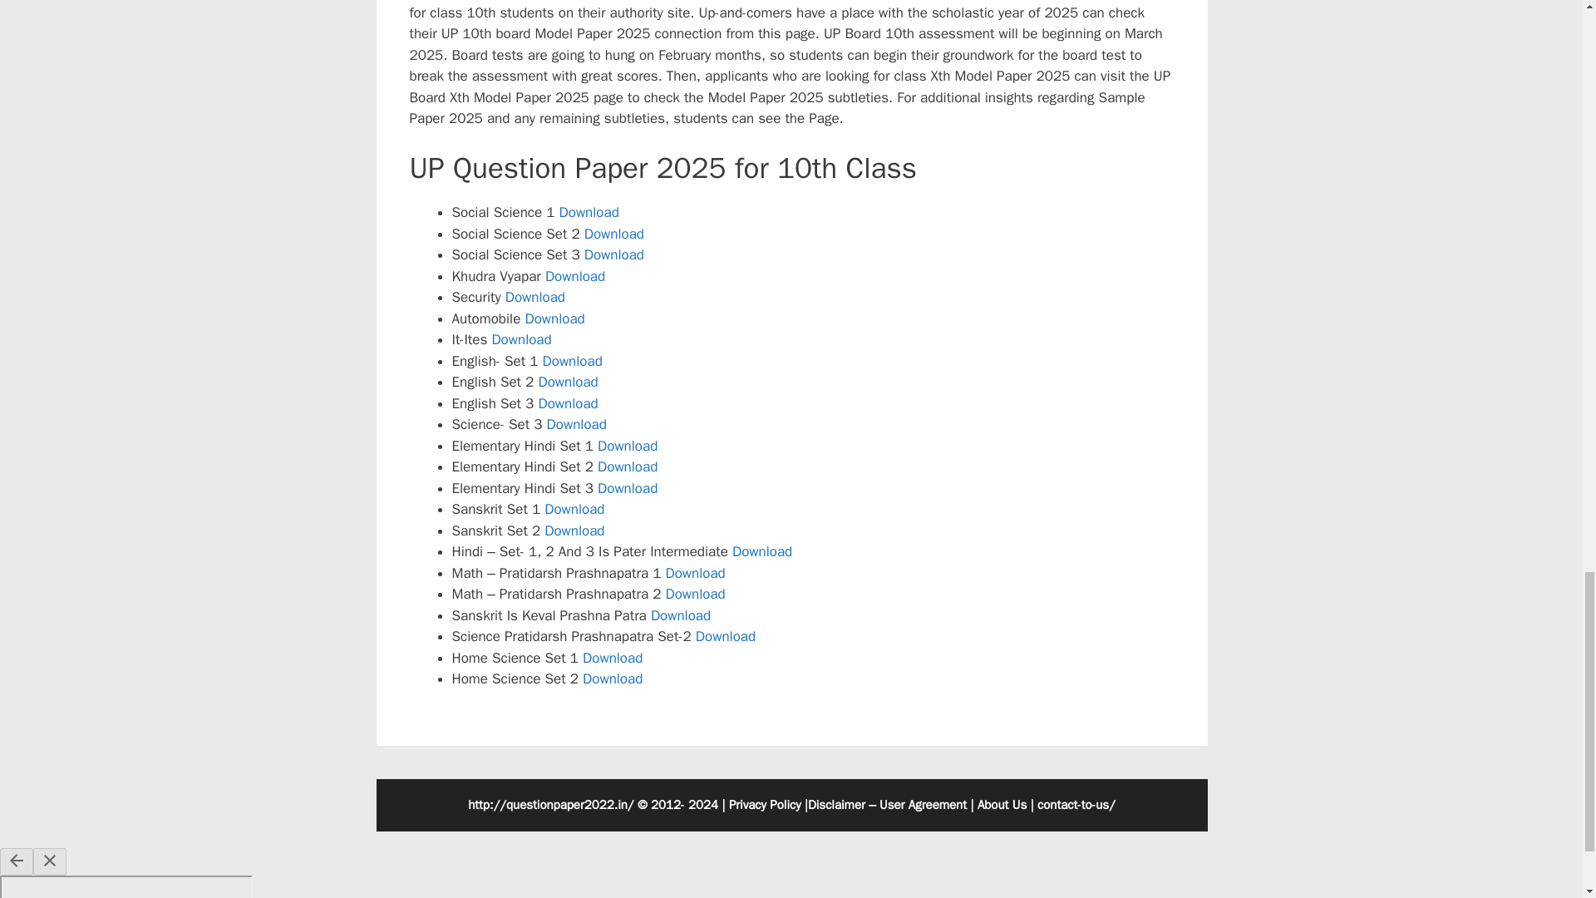 This screenshot has width=1596, height=898. I want to click on Download, so click(567, 382).